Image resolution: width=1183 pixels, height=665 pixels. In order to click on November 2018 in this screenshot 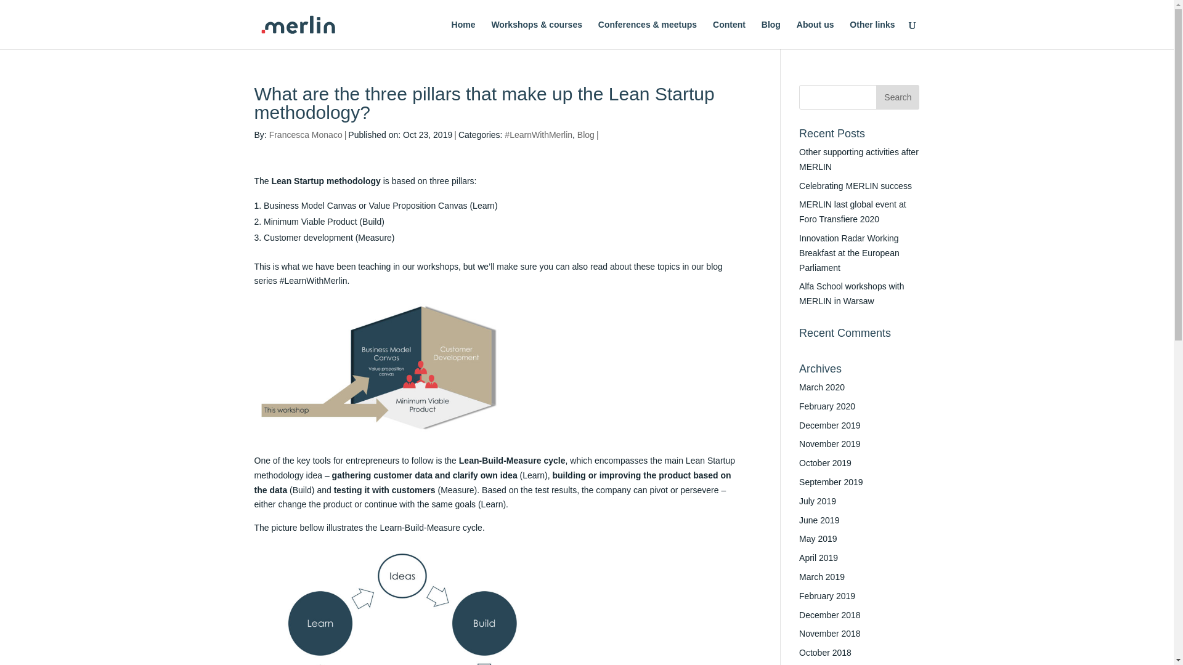, I will do `click(830, 633)`.